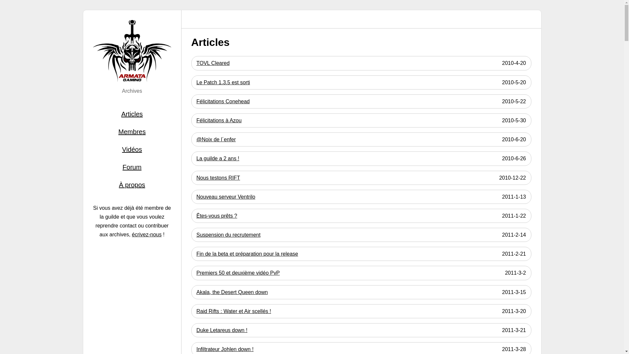 The height and width of the screenshot is (354, 629). I want to click on Nouveau serveur Ventrilo, so click(226, 197).